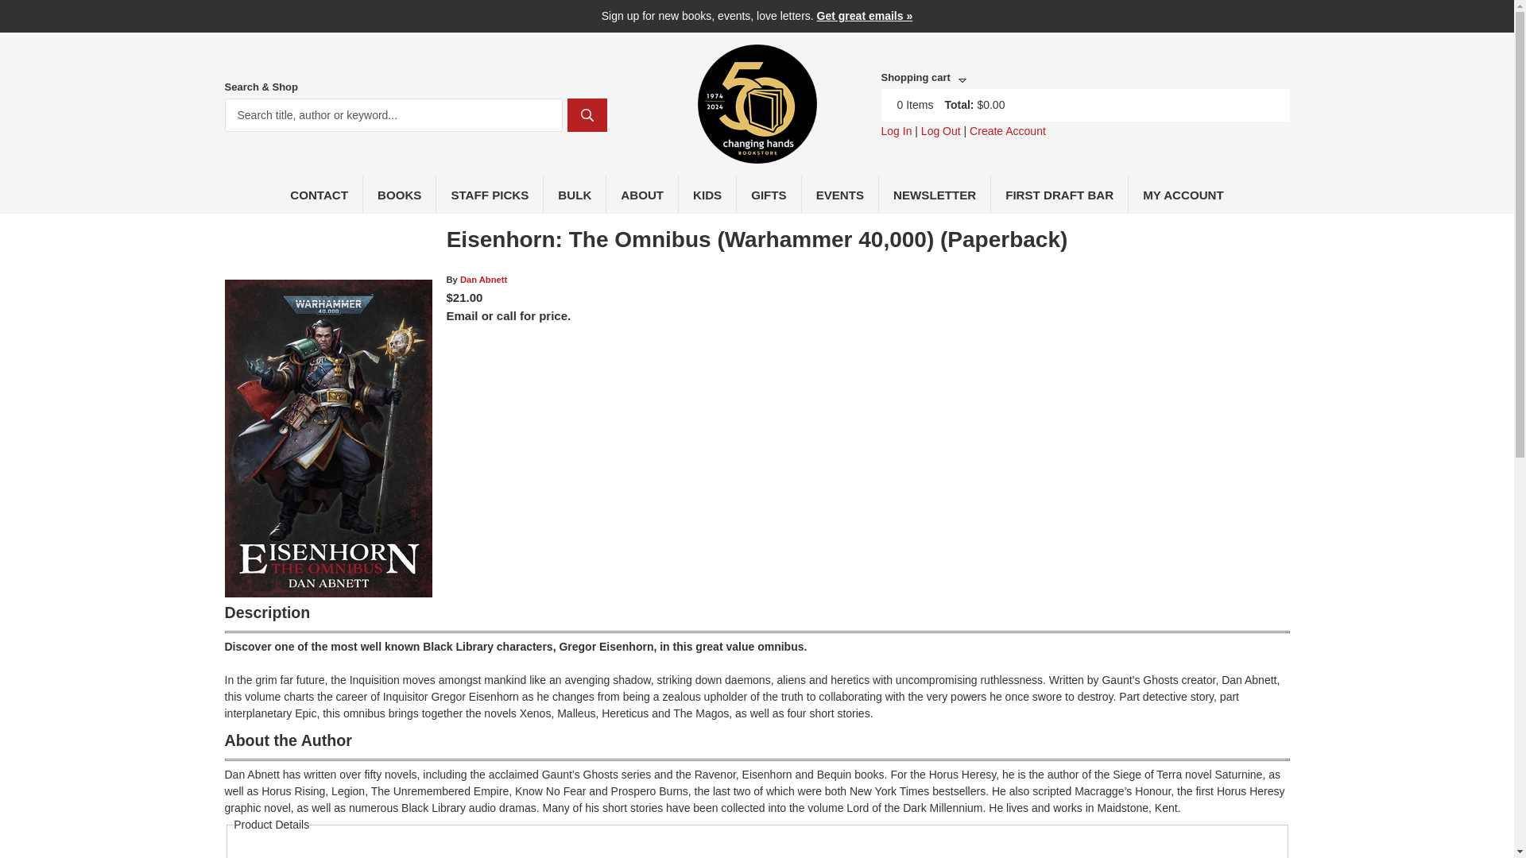 The width and height of the screenshot is (1526, 858). What do you see at coordinates (490, 194) in the screenshot?
I see `STAFF PICKS` at bounding box center [490, 194].